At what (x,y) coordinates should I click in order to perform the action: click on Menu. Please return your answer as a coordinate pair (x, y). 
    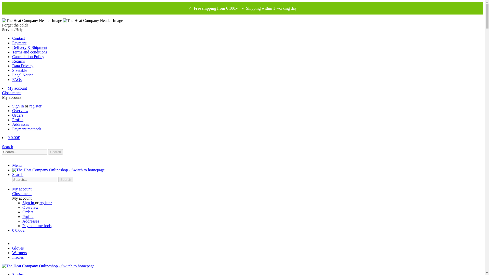
    Looking at the image, I should click on (17, 165).